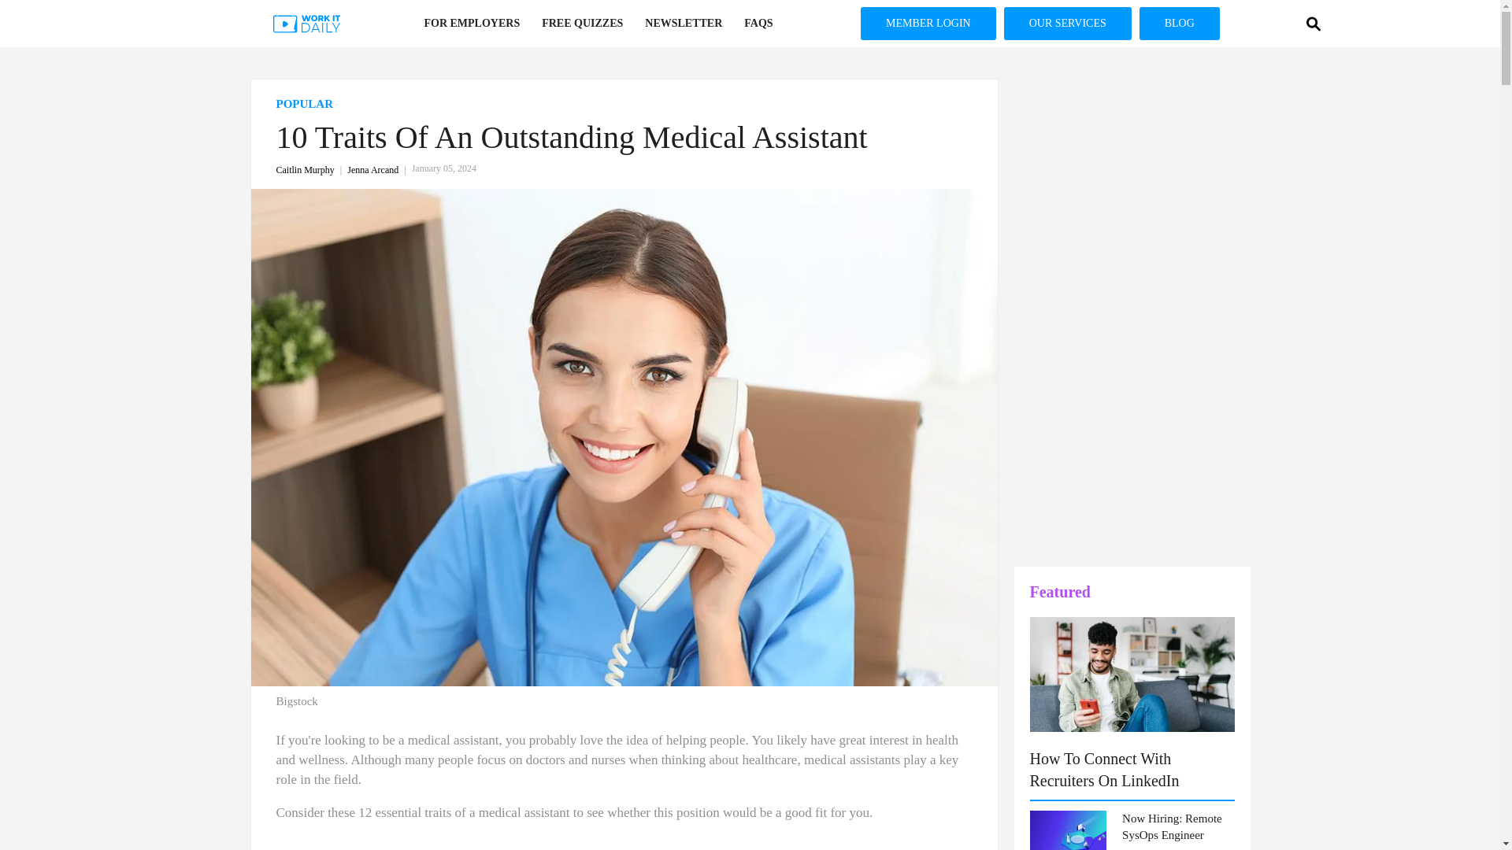 The image size is (1512, 850). Describe the element at coordinates (1180, 23) in the screenshot. I see `BLOG` at that location.